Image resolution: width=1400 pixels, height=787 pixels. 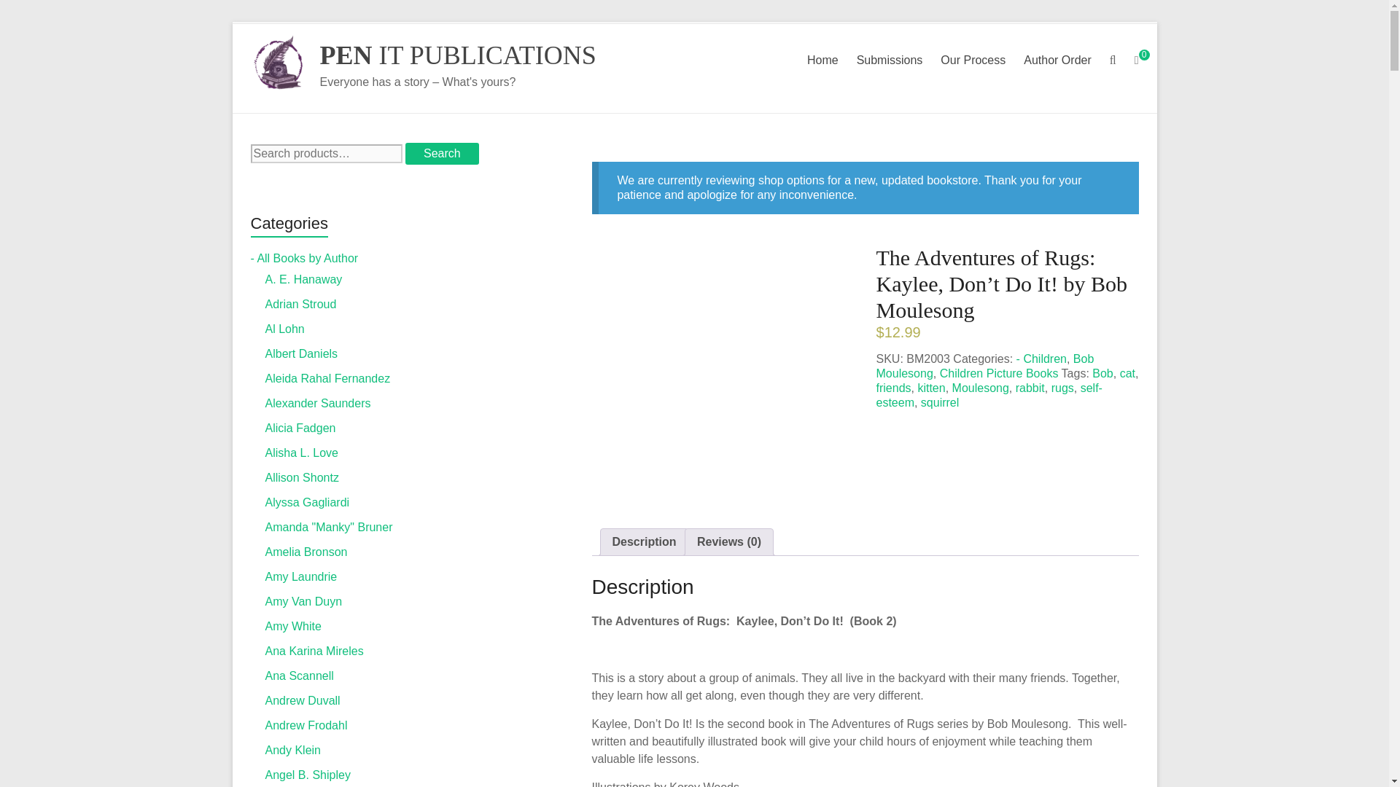 I want to click on Submissions, so click(x=890, y=60).